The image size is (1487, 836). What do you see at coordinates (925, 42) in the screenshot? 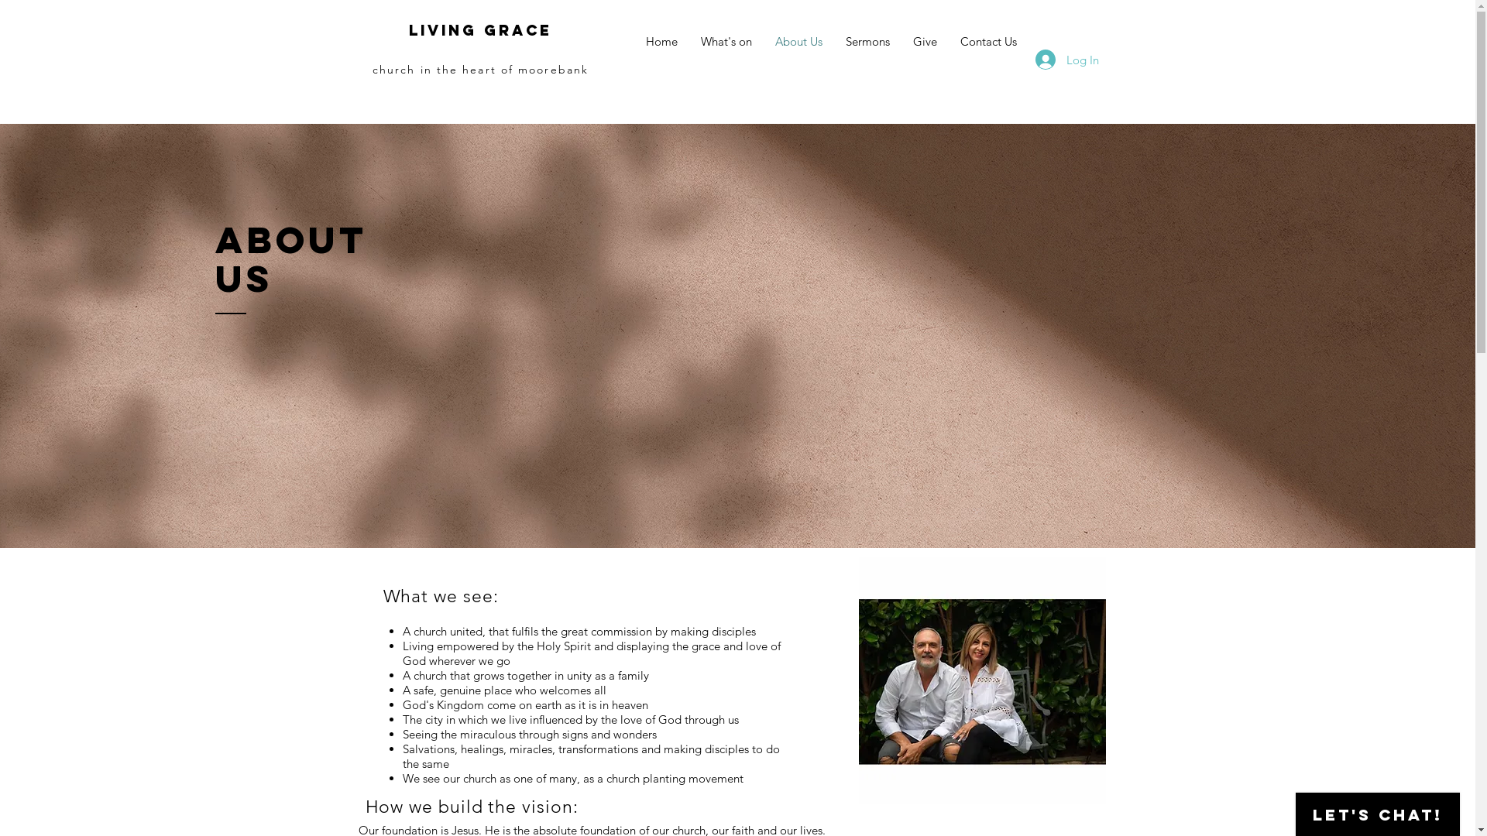
I see `Give` at bounding box center [925, 42].